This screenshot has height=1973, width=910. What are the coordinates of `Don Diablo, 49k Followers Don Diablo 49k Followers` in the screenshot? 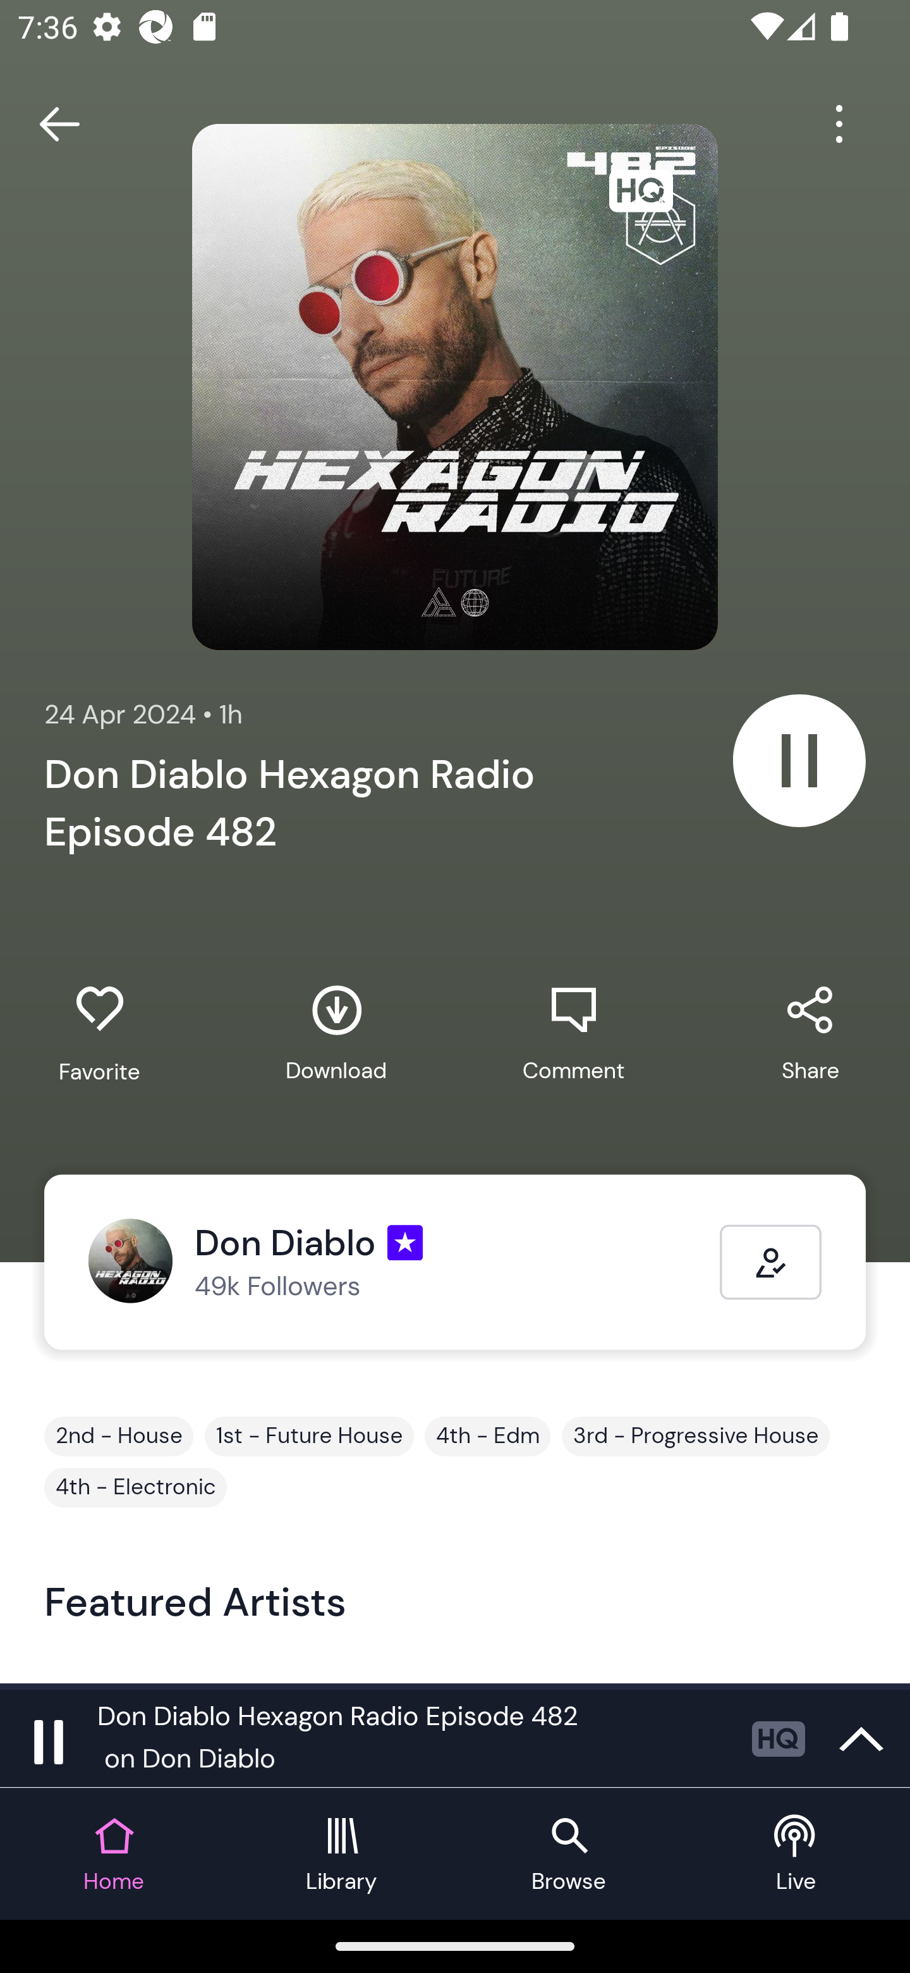 It's located at (404, 1262).